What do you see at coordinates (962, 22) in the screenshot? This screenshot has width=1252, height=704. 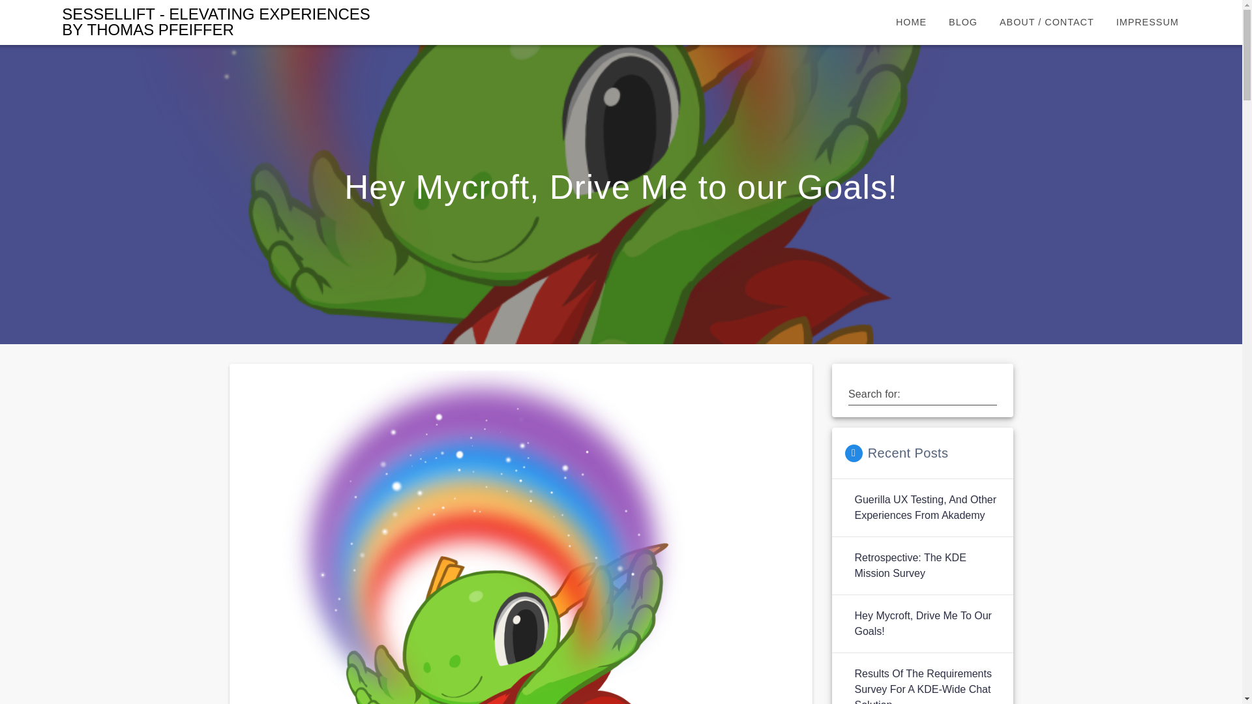 I see `BLOG` at bounding box center [962, 22].